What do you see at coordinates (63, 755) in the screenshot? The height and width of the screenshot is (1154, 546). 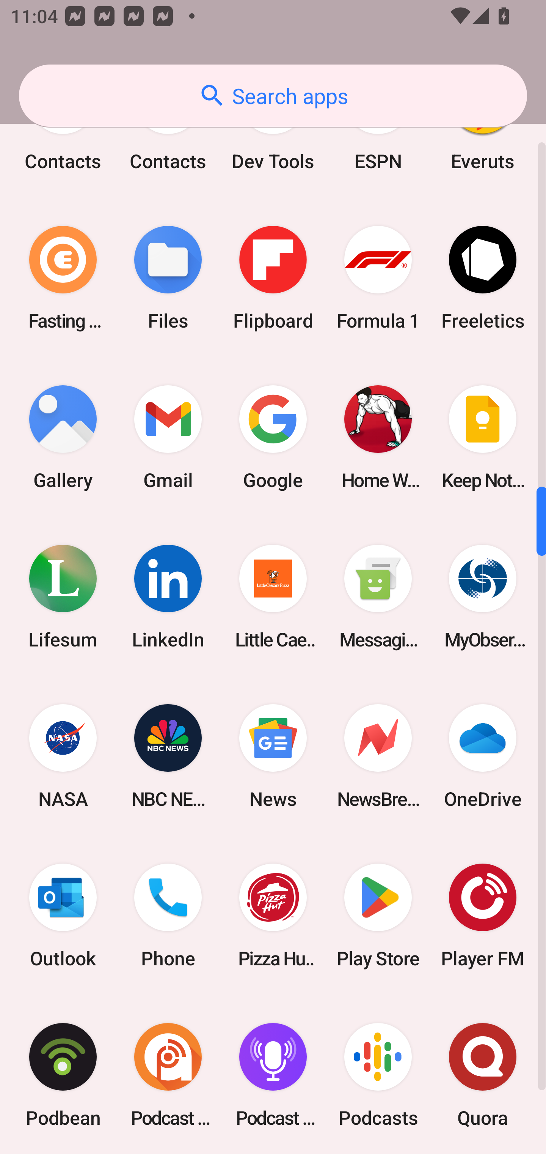 I see `NASA` at bounding box center [63, 755].